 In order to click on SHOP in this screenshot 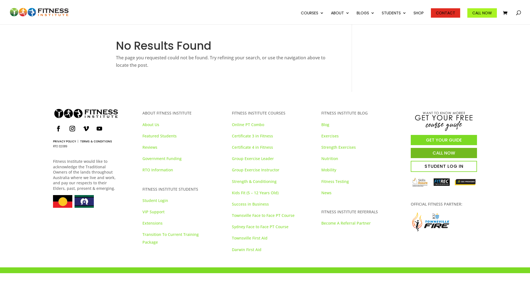, I will do `click(418, 16)`.